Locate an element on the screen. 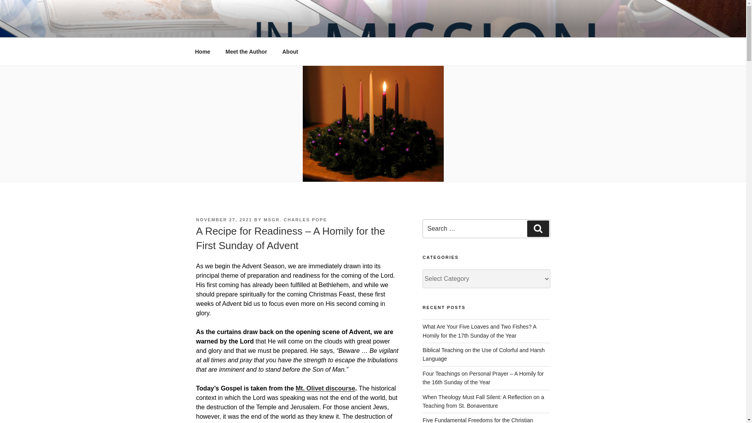  Search is located at coordinates (538, 228).